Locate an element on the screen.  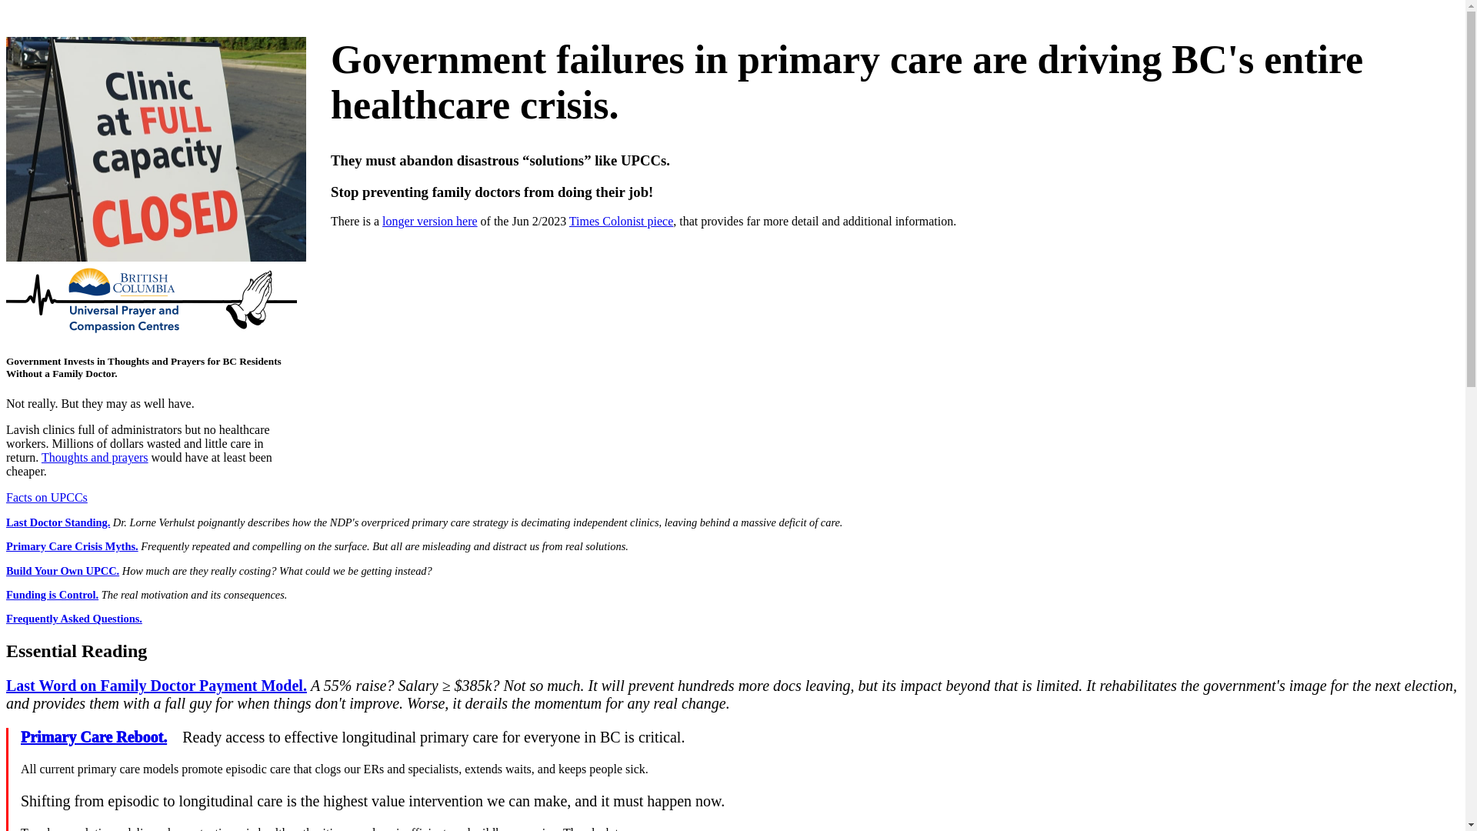
Primary Care Reboot. is located at coordinates (94, 737).